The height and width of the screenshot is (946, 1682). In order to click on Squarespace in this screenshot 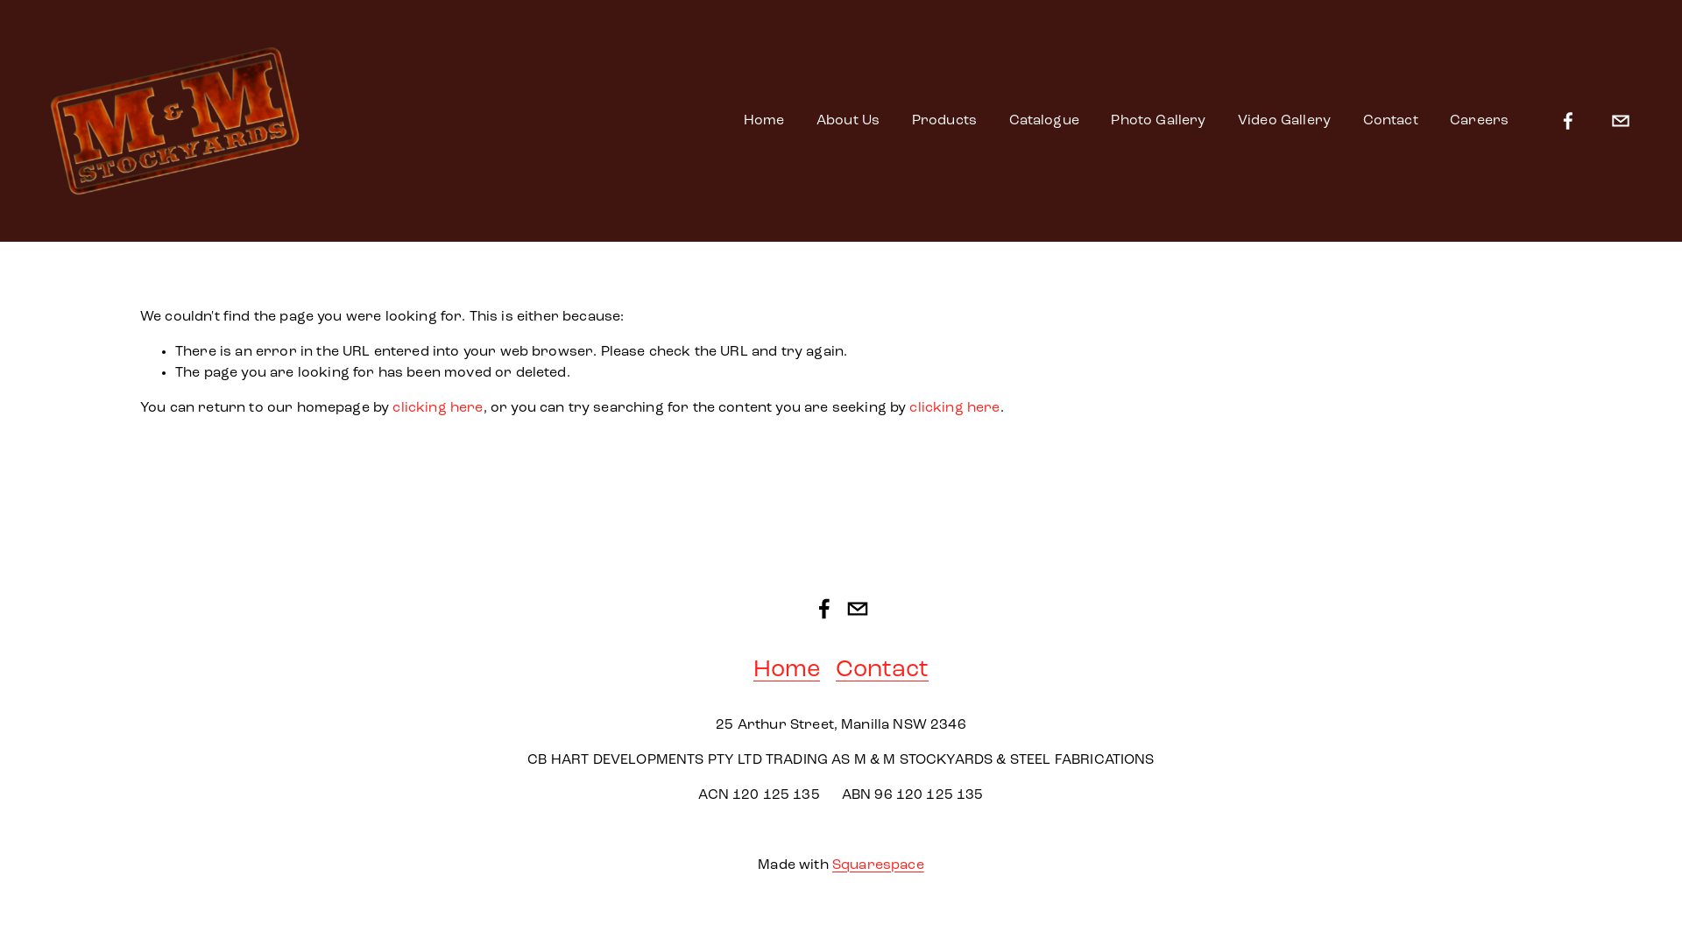, I will do `click(878, 865)`.